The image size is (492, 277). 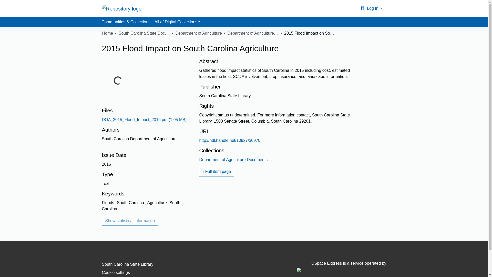 I want to click on Show statistical information, so click(x=130, y=221).